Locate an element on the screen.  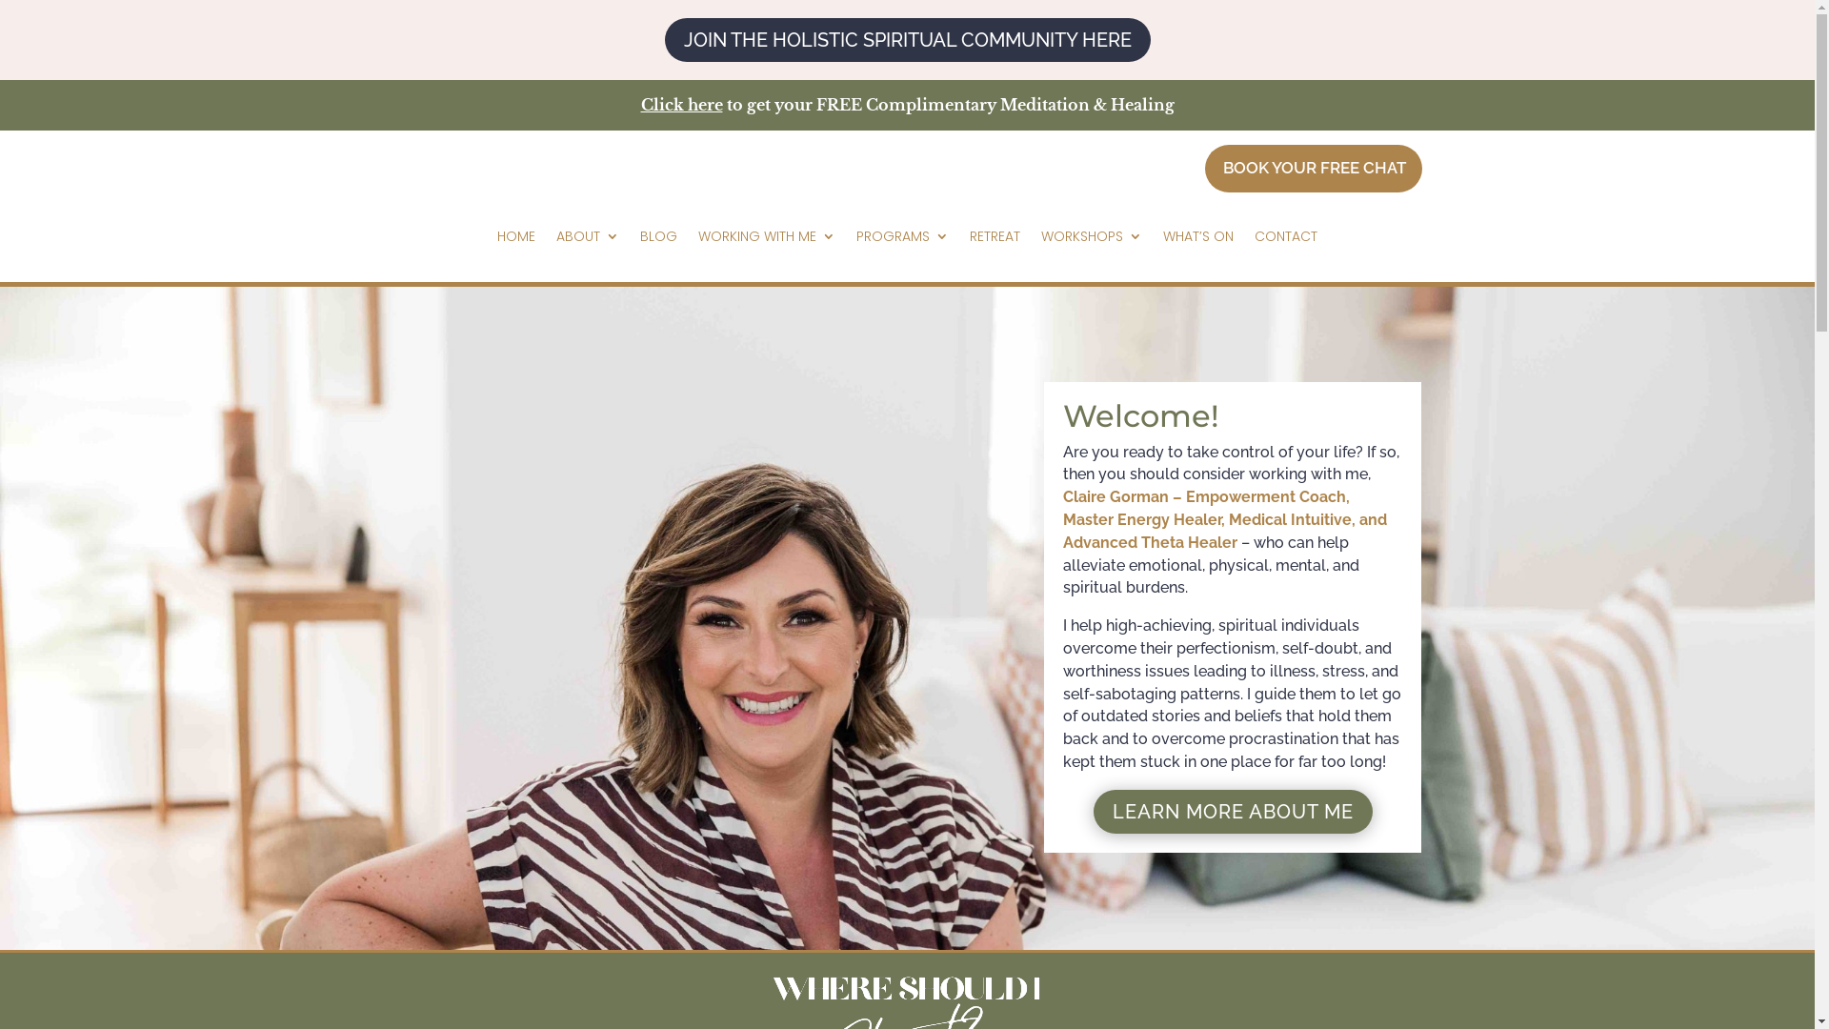
WORKSHOPS is located at coordinates (1092, 236).